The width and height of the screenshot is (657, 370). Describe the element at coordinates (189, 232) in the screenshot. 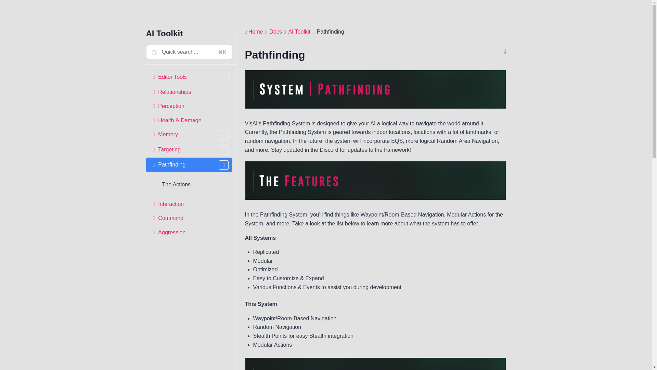

I see `Aggression` at that location.